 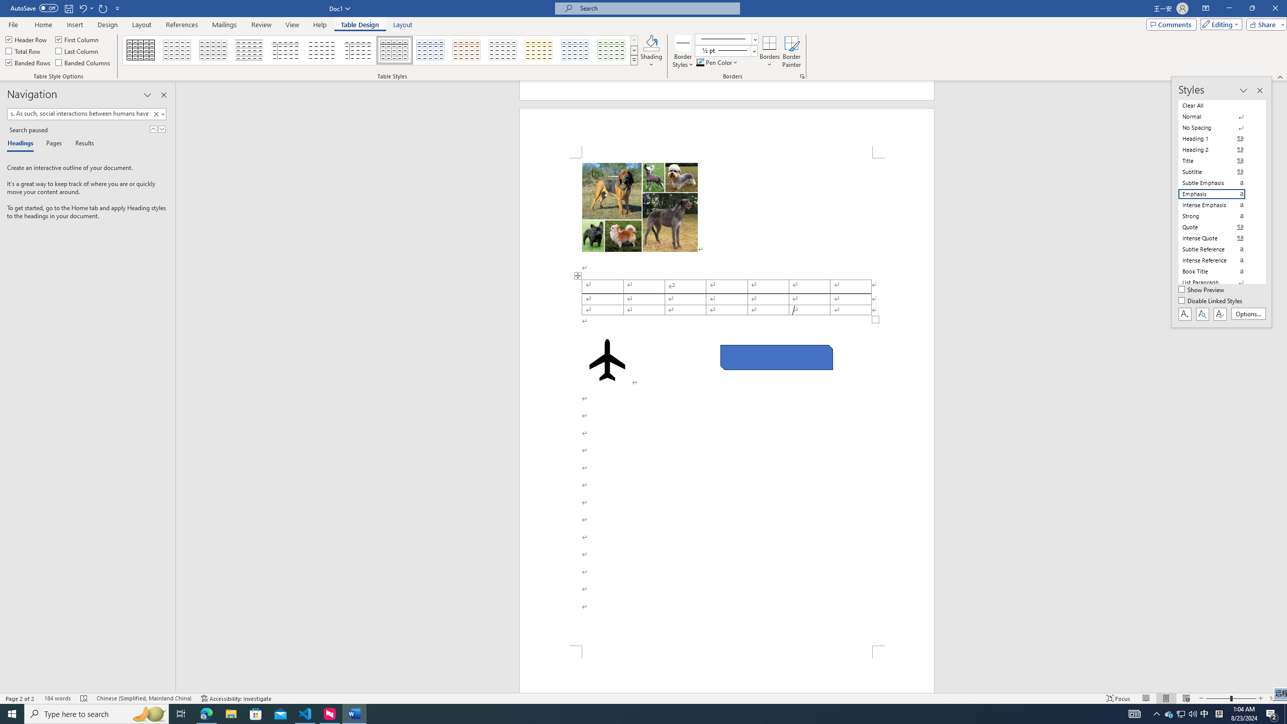 What do you see at coordinates (381, 50) in the screenshot?
I see `AutomationID: TableStylesGalleryWord` at bounding box center [381, 50].